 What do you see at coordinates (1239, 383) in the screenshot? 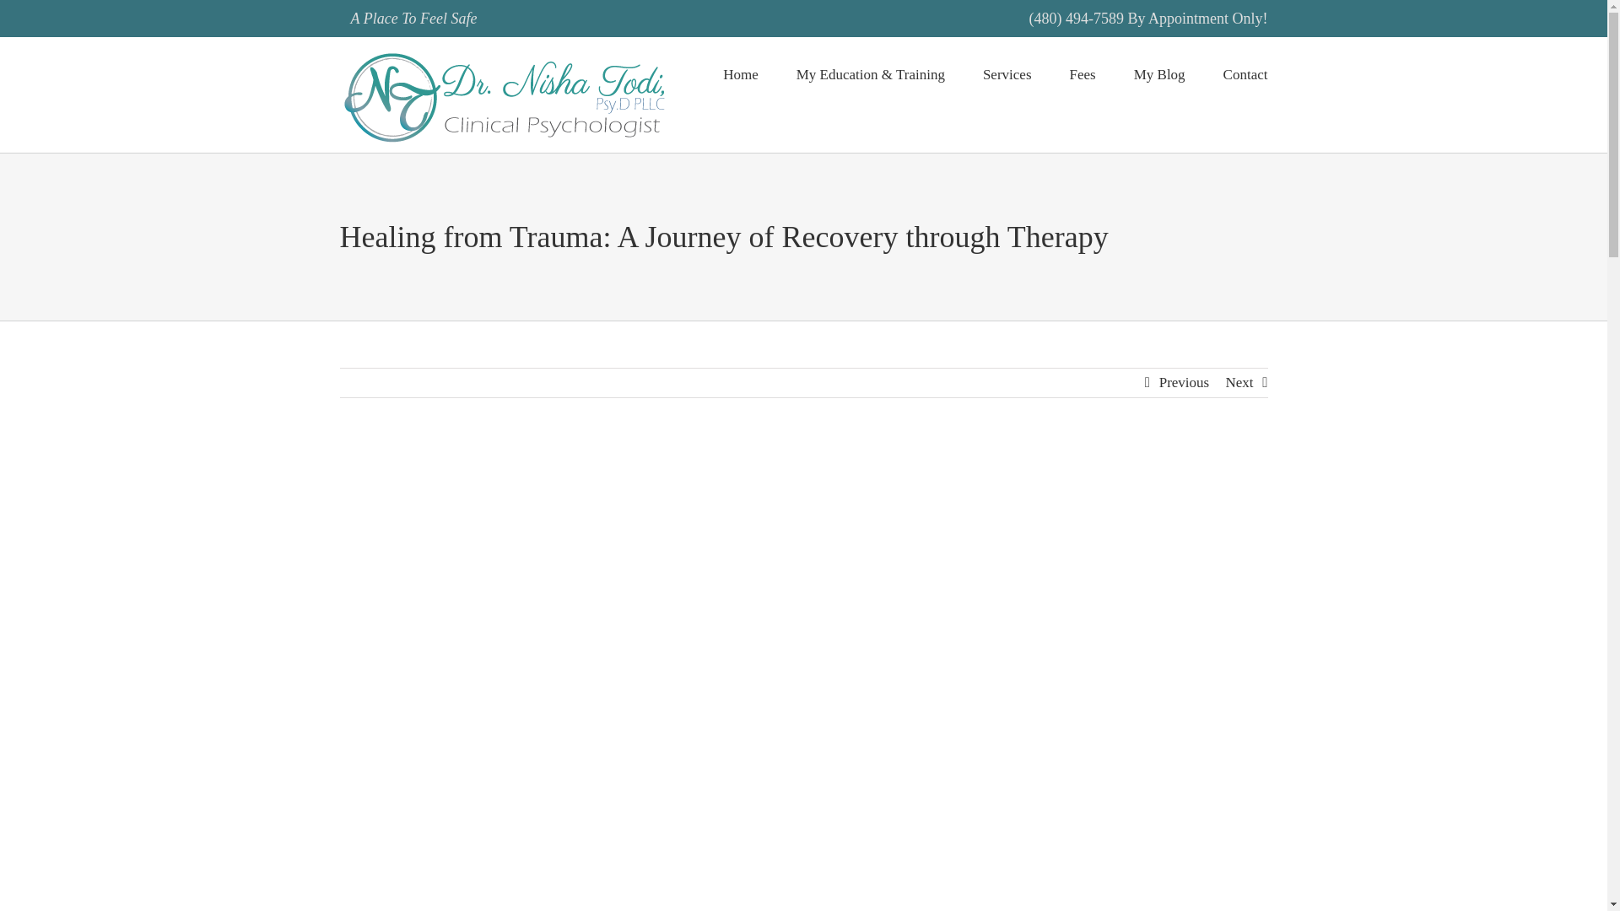
I see `Next` at bounding box center [1239, 383].